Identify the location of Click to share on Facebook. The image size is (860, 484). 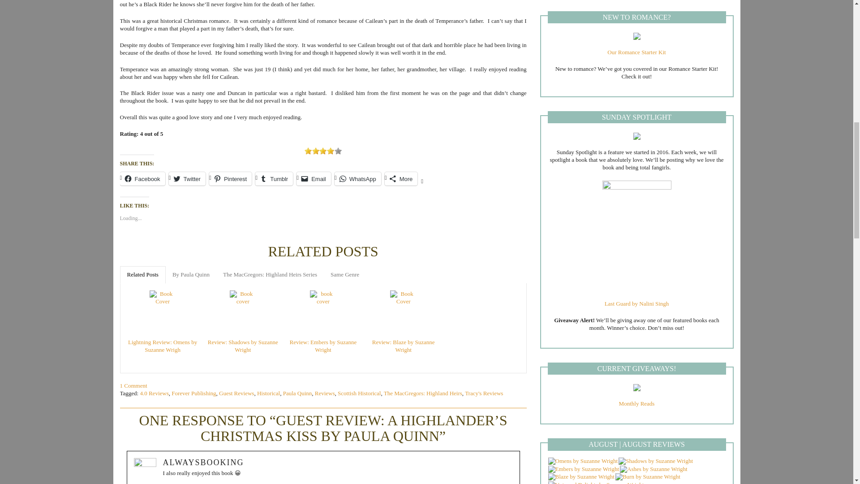
(142, 178).